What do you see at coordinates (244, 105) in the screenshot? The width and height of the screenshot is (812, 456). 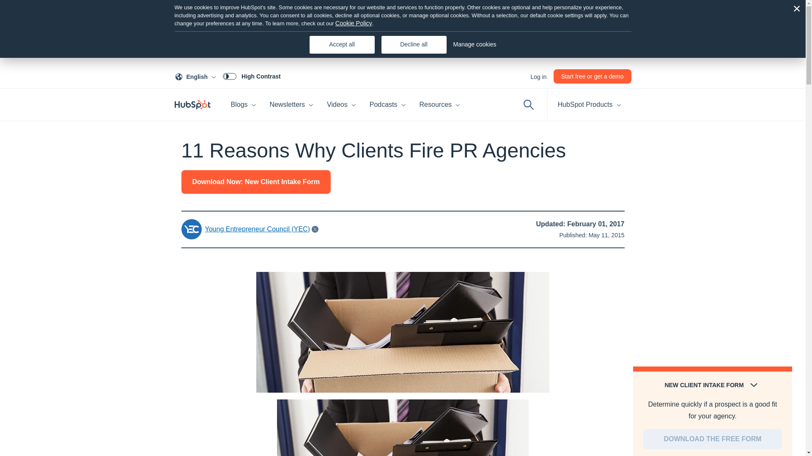 I see `Blogs` at bounding box center [244, 105].